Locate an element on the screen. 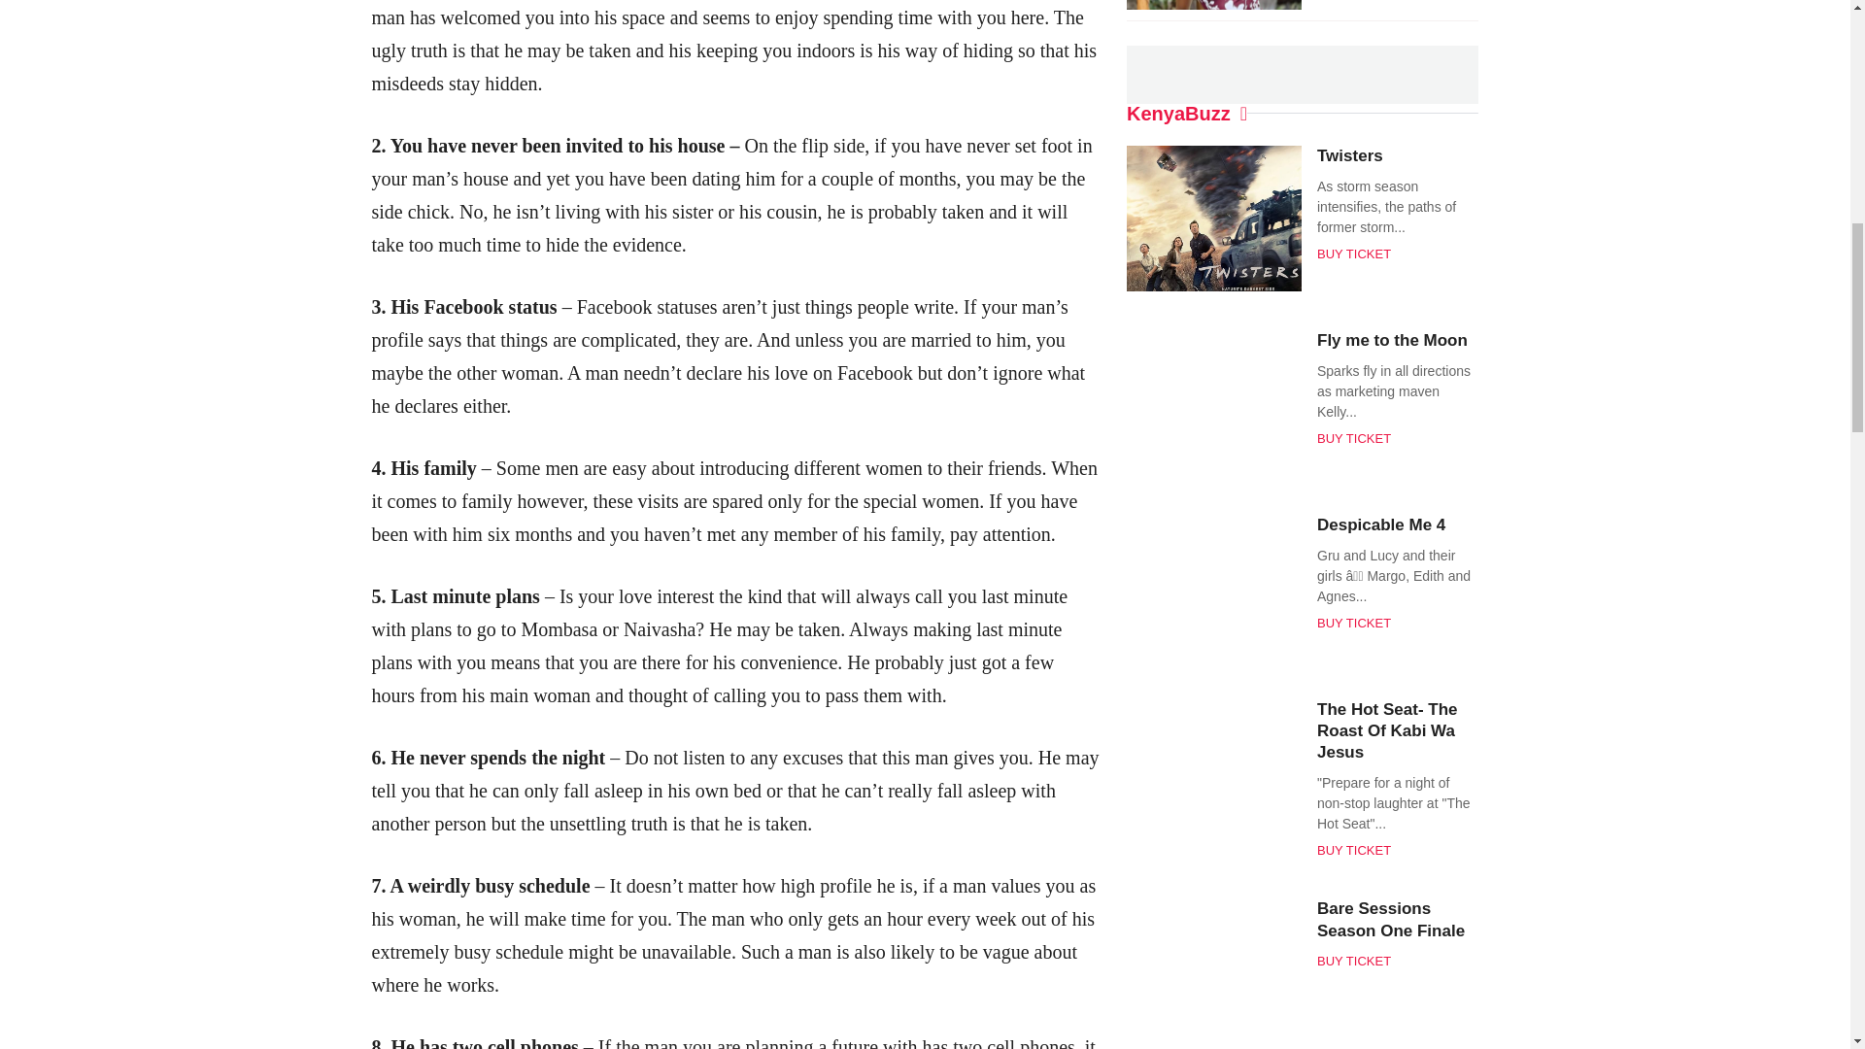  Twitter is located at coordinates (907, 64).